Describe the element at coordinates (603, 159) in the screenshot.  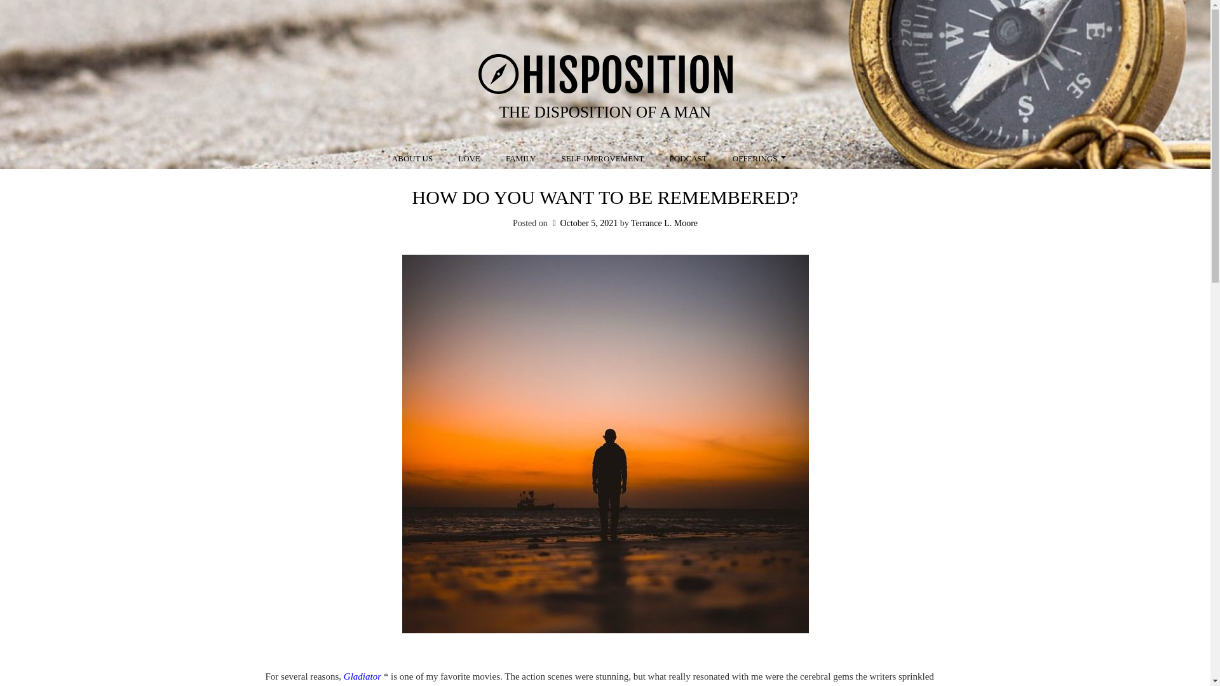
I see `SELF-IMPROVEMENT` at that location.